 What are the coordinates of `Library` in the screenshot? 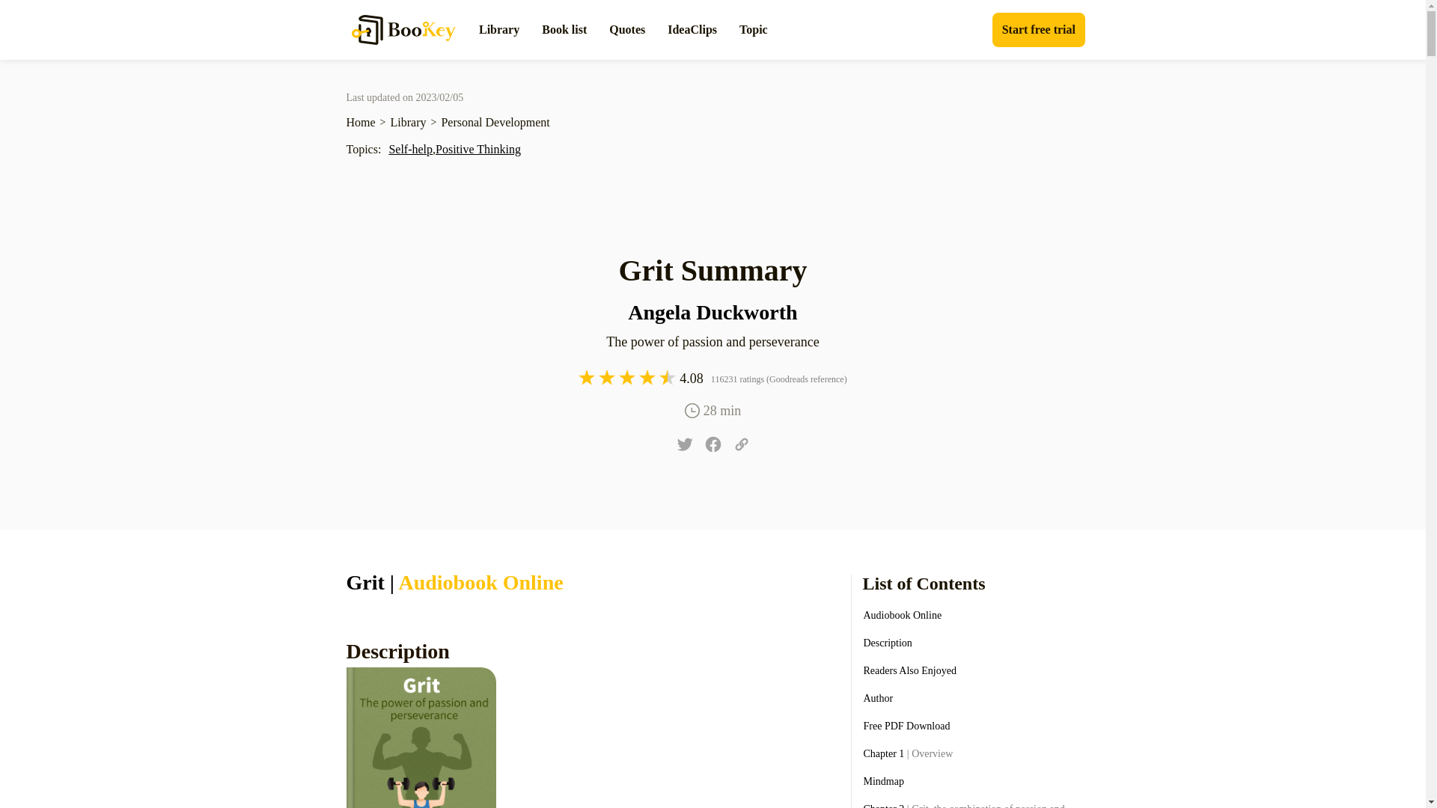 It's located at (498, 30).